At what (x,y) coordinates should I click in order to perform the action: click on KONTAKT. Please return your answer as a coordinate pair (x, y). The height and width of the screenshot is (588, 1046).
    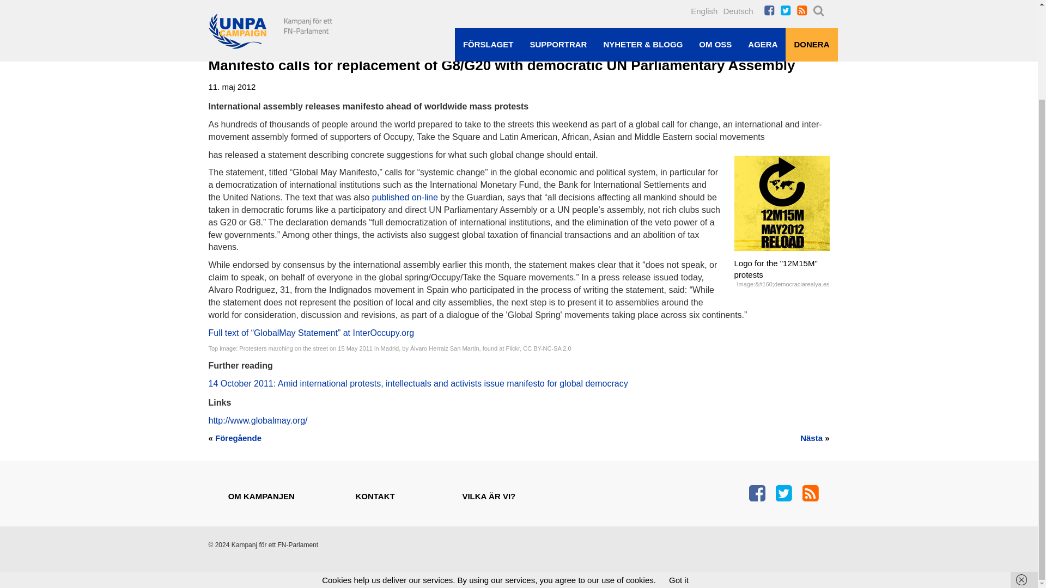
    Looking at the image, I should click on (375, 496).